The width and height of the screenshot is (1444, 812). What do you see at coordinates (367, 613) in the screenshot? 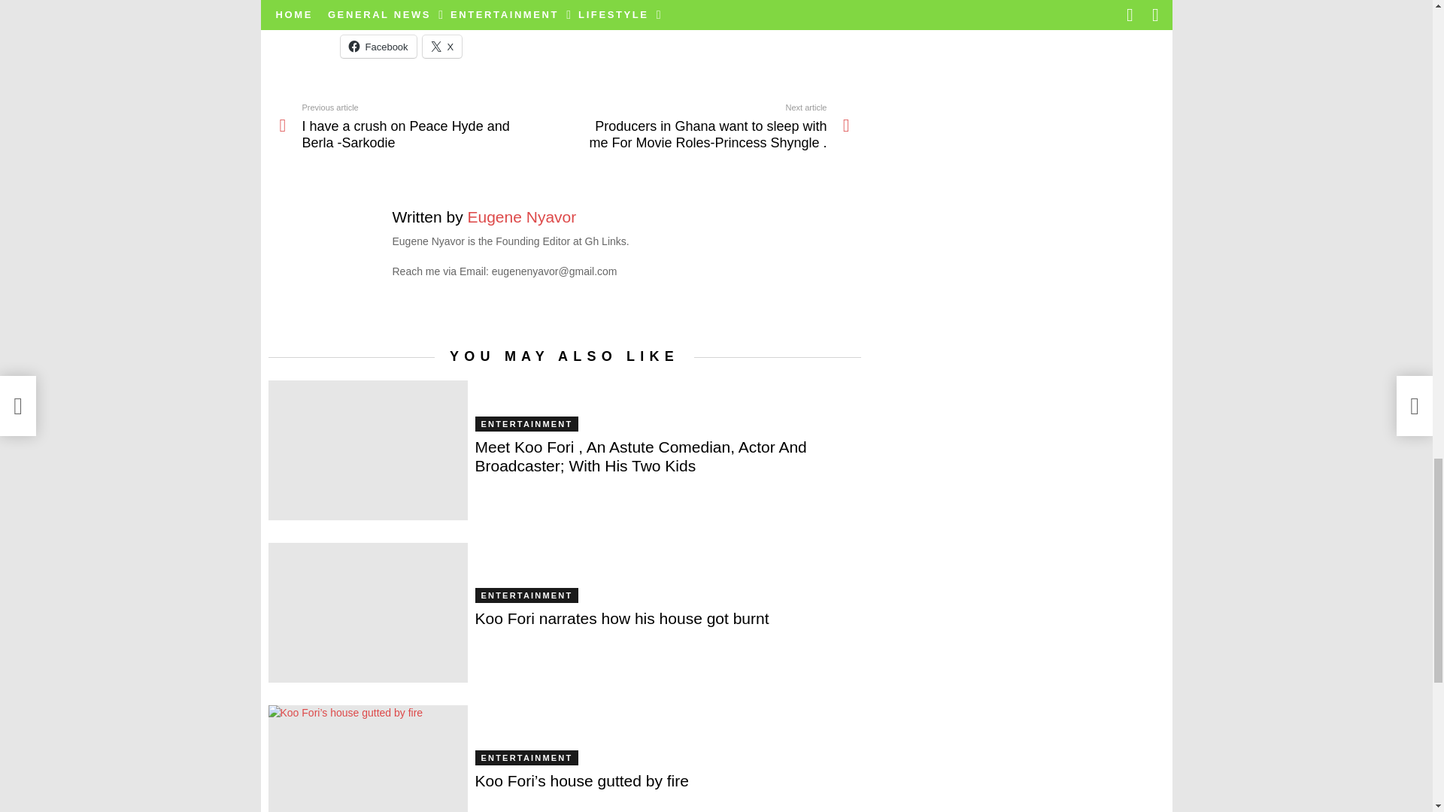
I see `Koo Fori narrates how his house got burnt` at bounding box center [367, 613].